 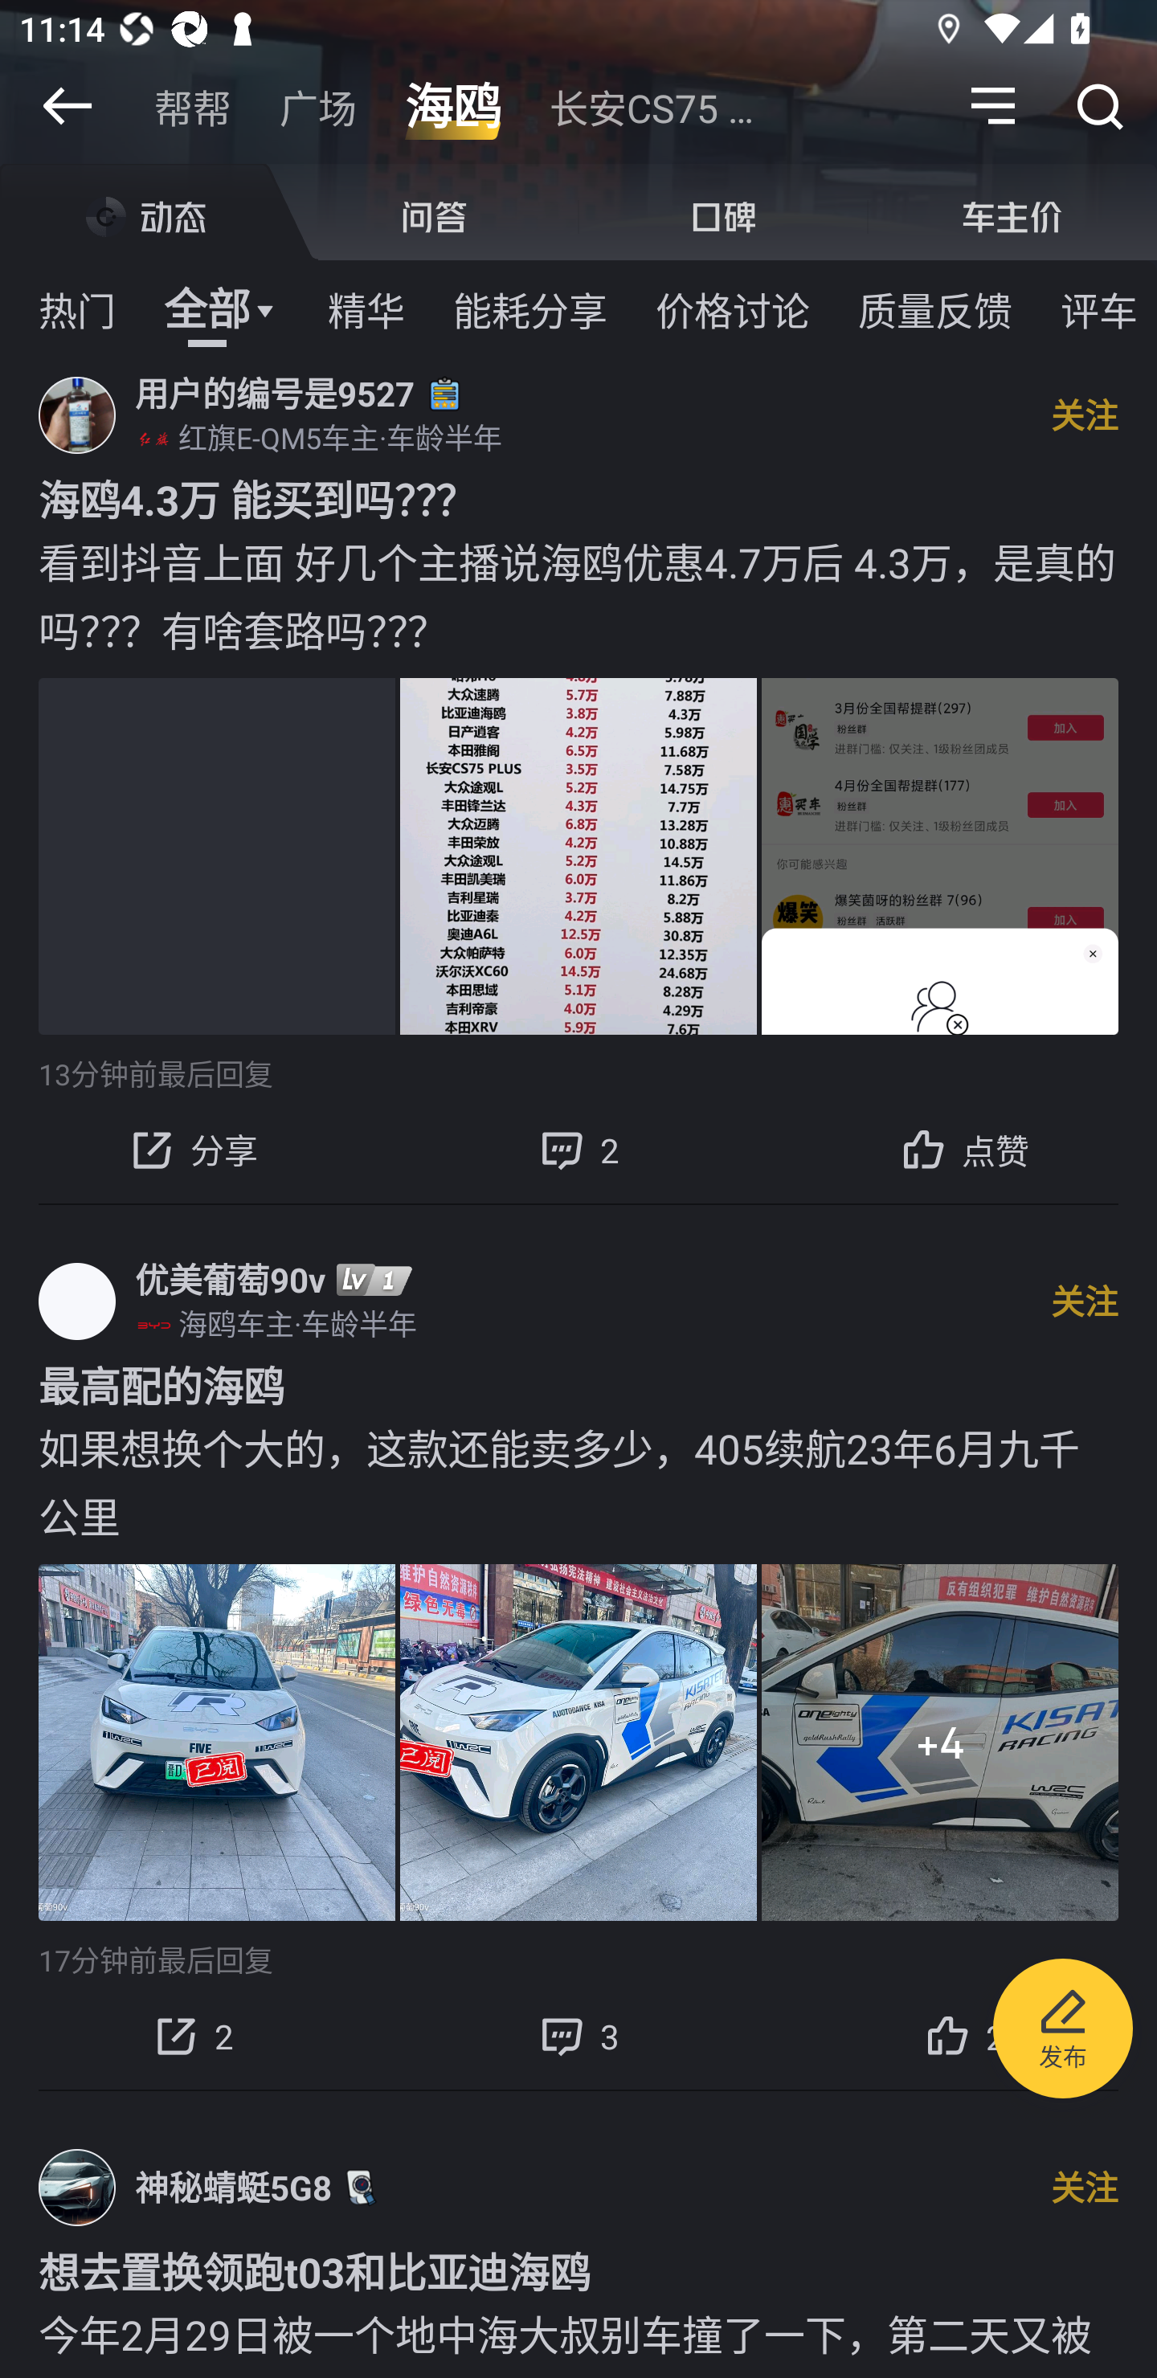 I want to click on 关注, so click(x=1085, y=1300).